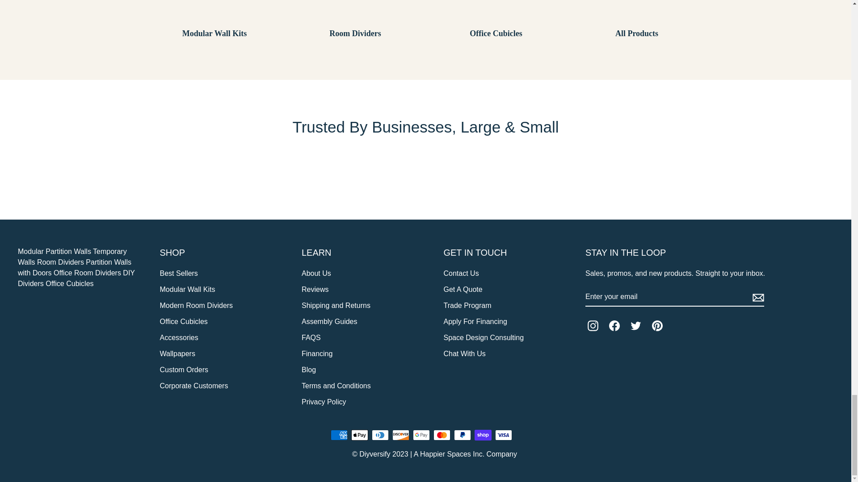 The height and width of the screenshot is (482, 858). Describe the element at coordinates (442, 435) in the screenshot. I see `Mastercard` at that location.